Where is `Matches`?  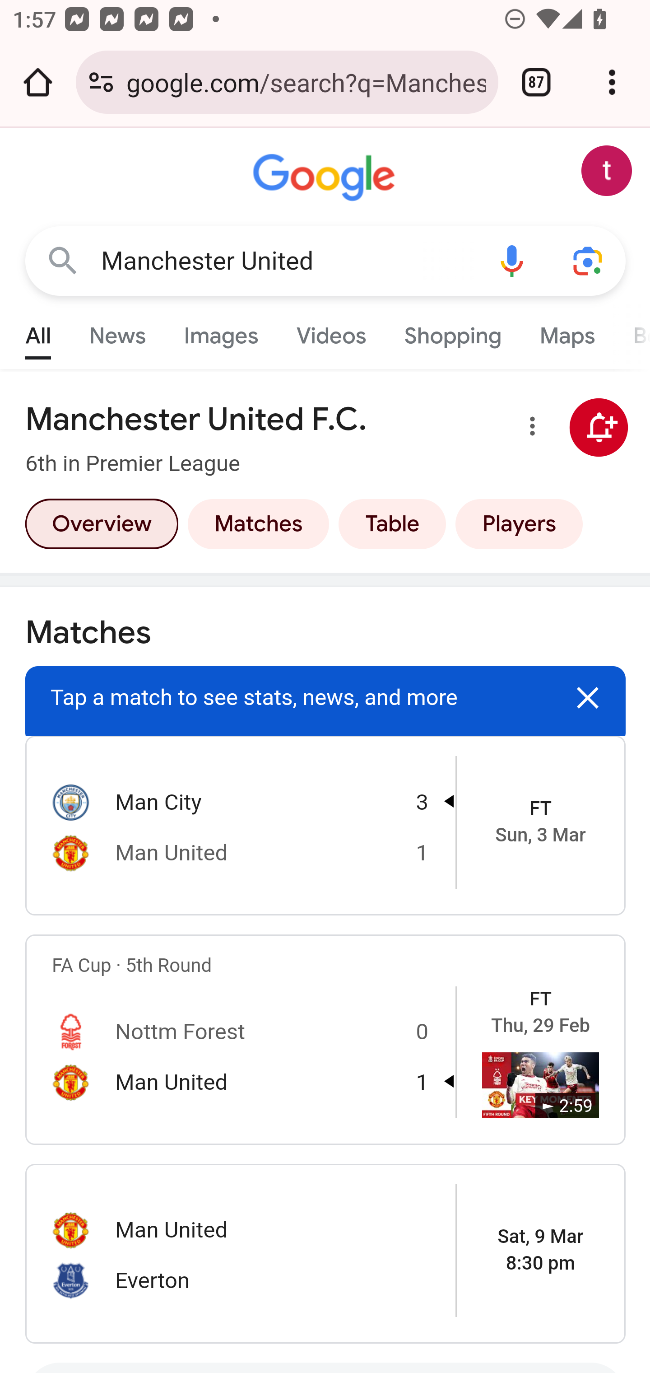 Matches is located at coordinates (258, 524).